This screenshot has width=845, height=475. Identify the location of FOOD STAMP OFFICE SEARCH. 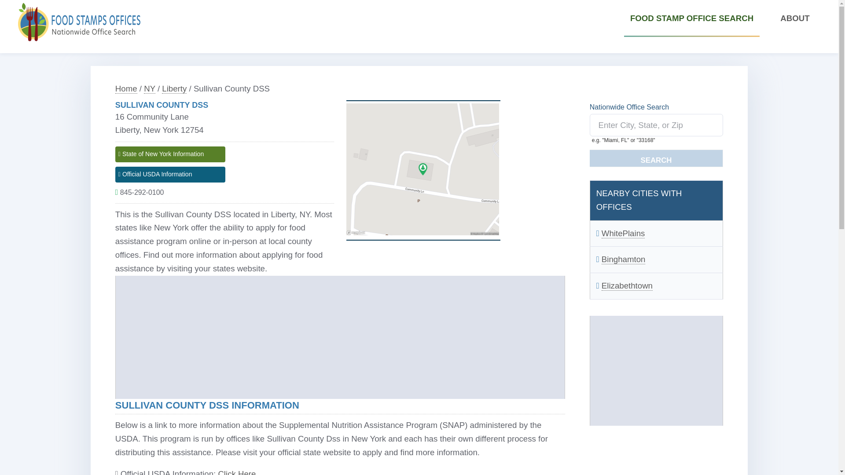
(692, 18).